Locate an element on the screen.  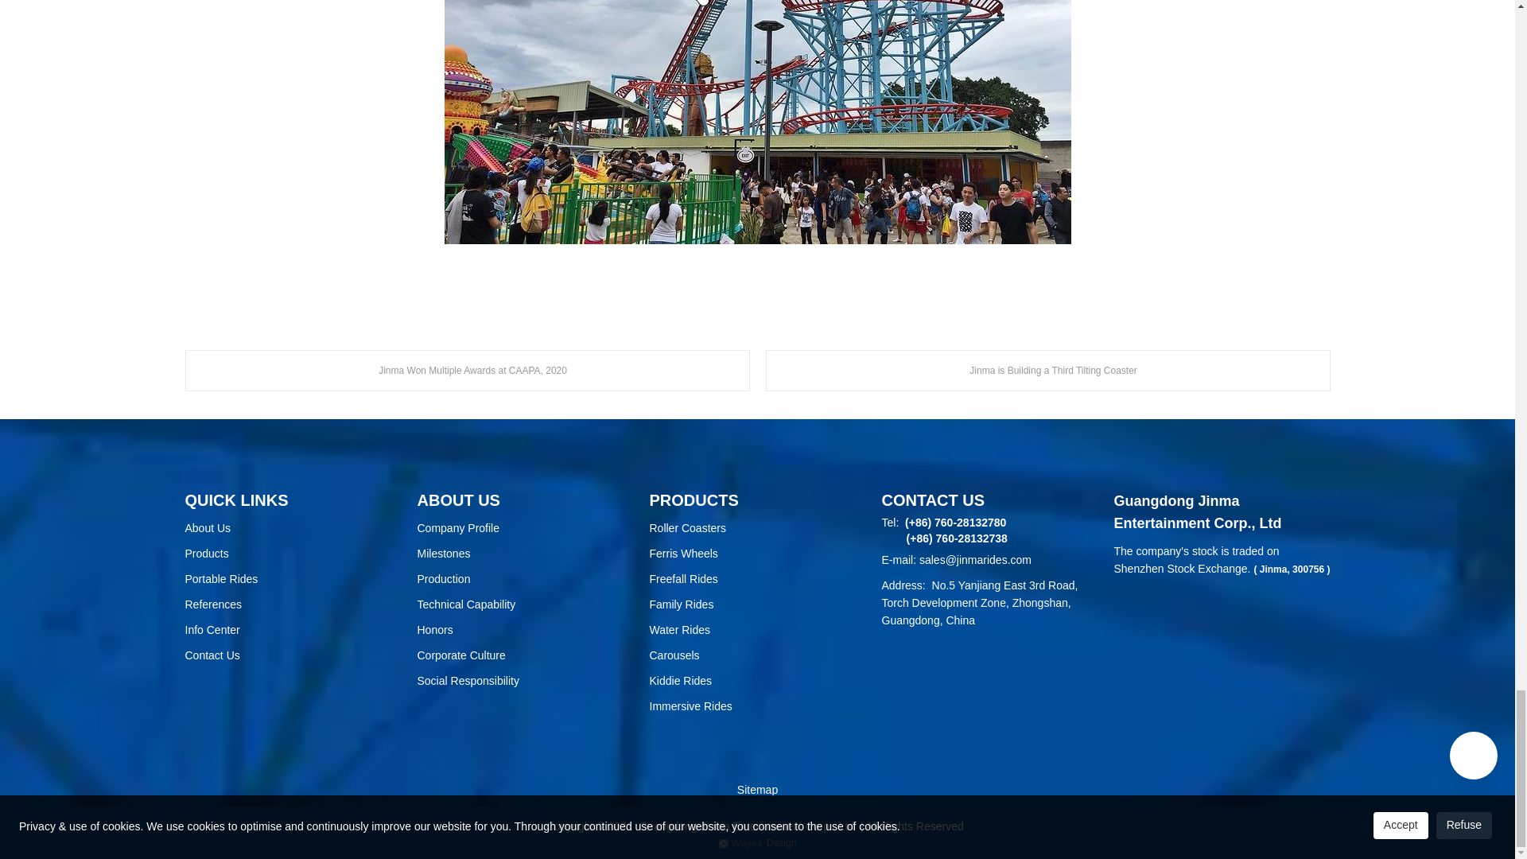
About Us is located at coordinates (293, 528).